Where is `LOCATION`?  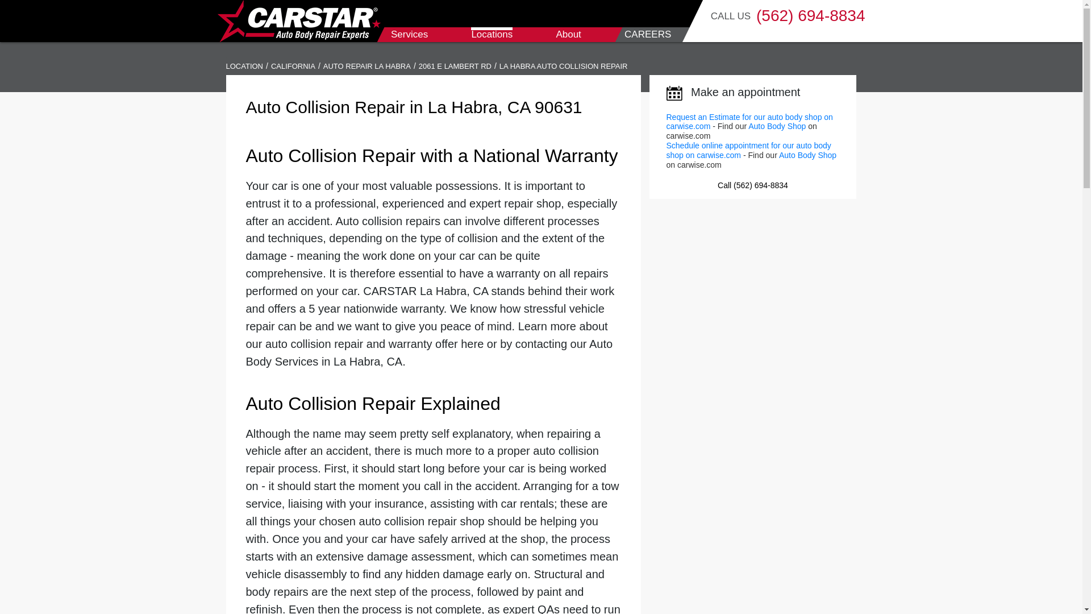
LOCATION is located at coordinates (244, 66).